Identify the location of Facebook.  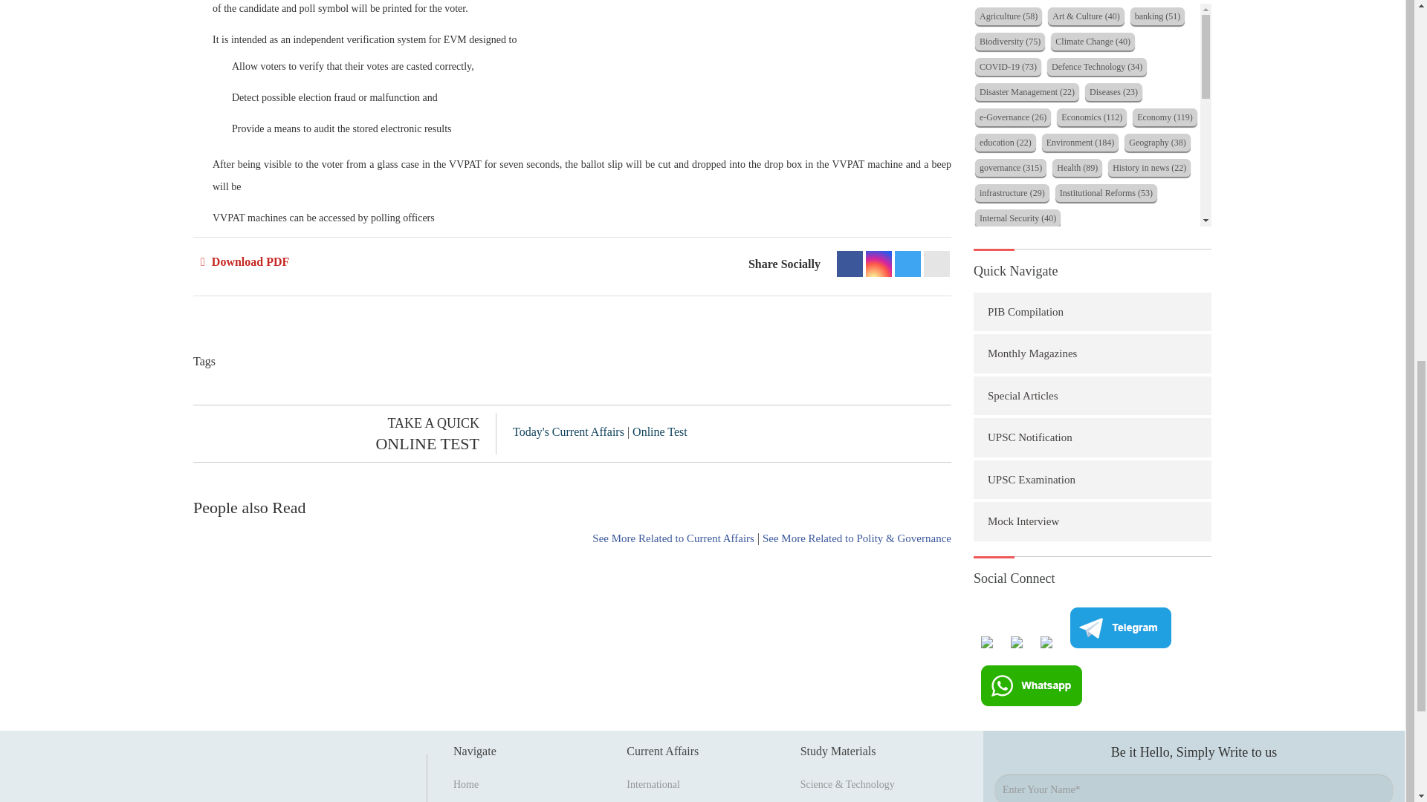
(850, 264).